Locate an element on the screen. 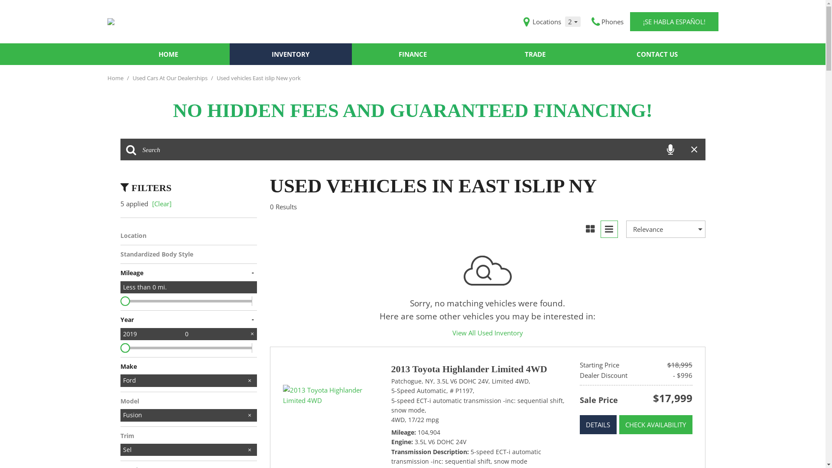  CHECK AVAILABILITY is located at coordinates (655, 425).